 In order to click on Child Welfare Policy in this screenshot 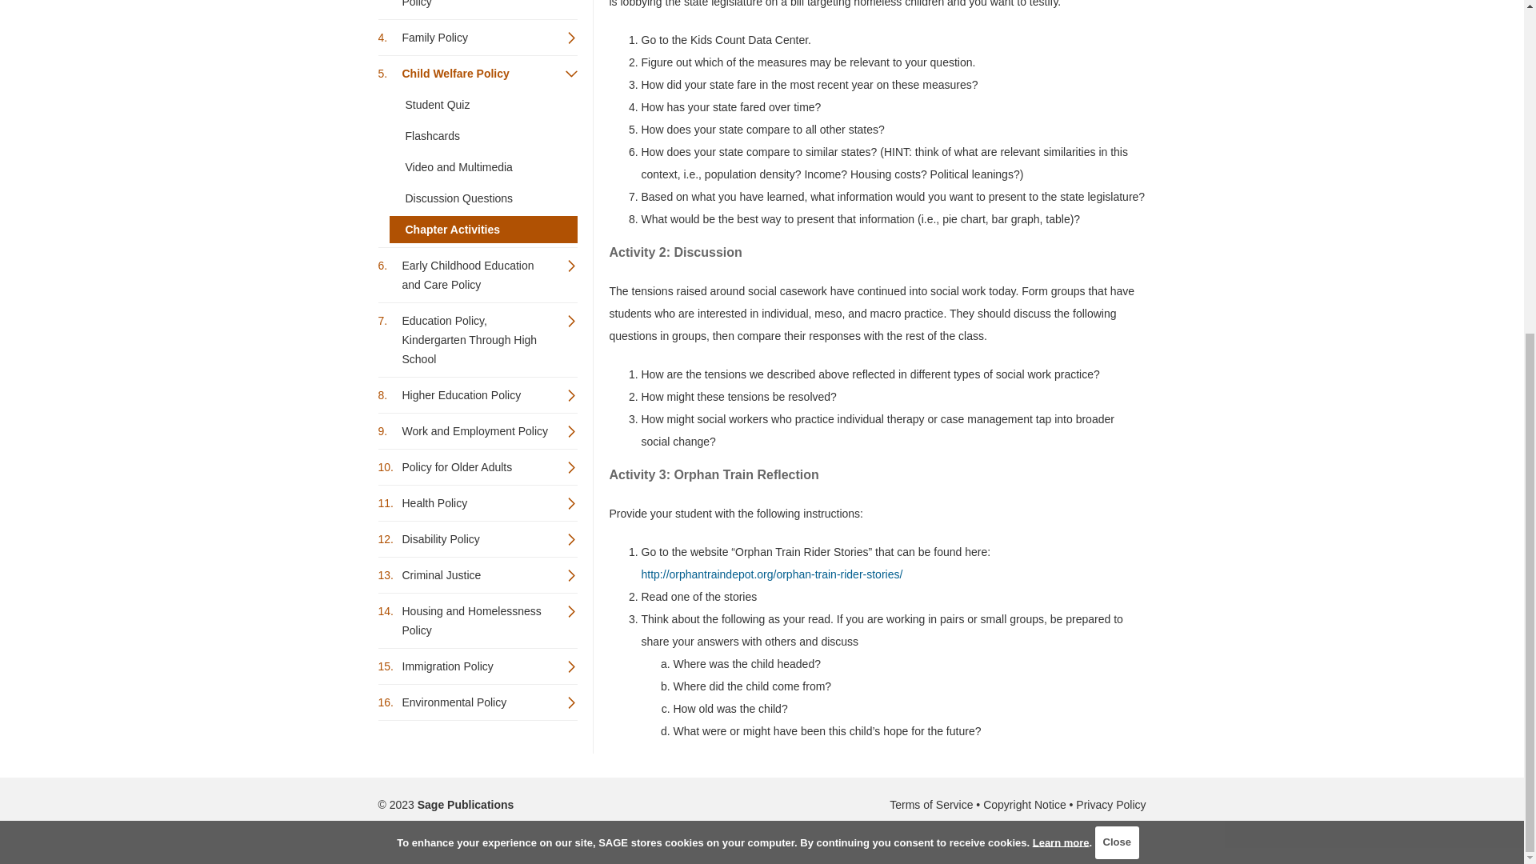, I will do `click(477, 74)`.